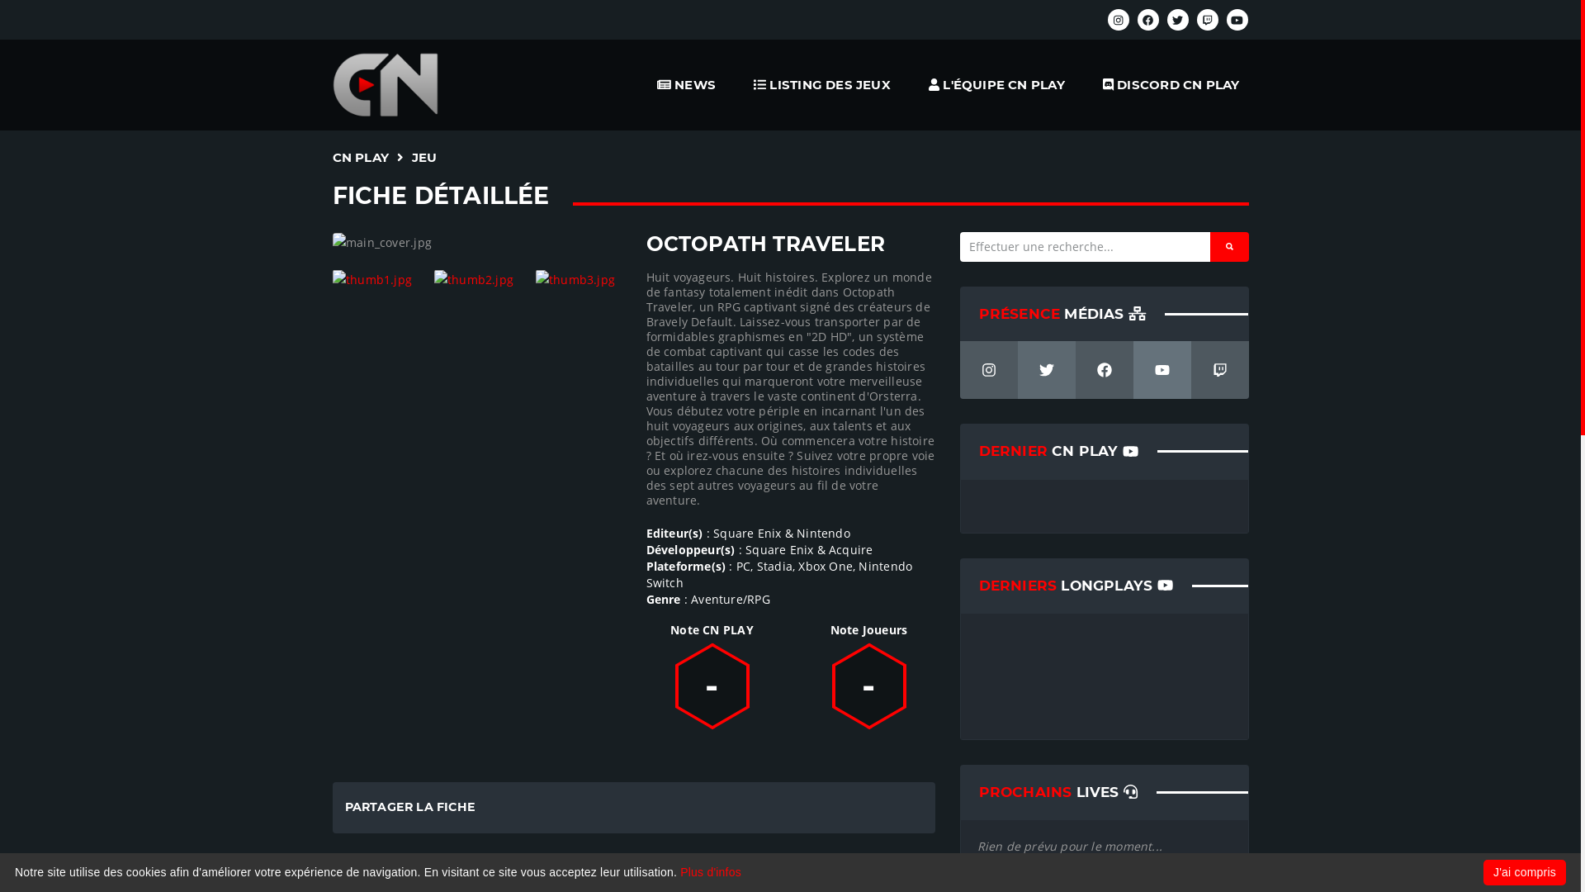  I want to click on Voir l'image, so click(578, 279).